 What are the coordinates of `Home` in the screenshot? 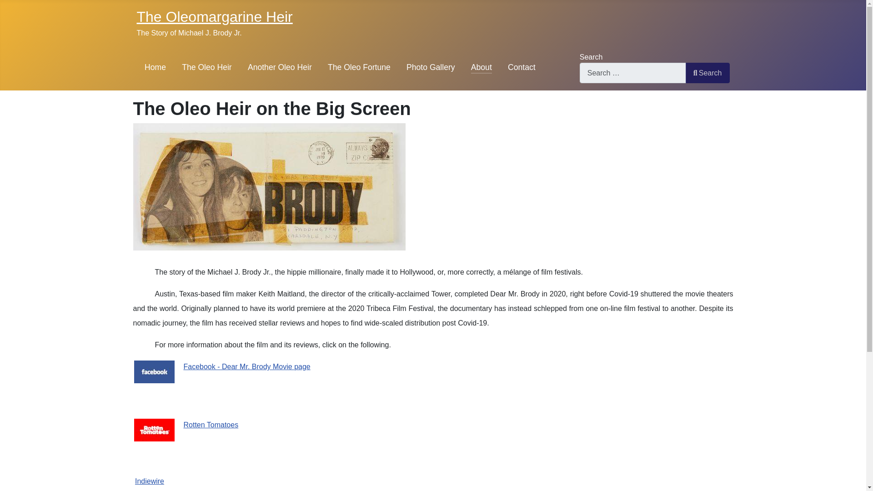 It's located at (155, 67).